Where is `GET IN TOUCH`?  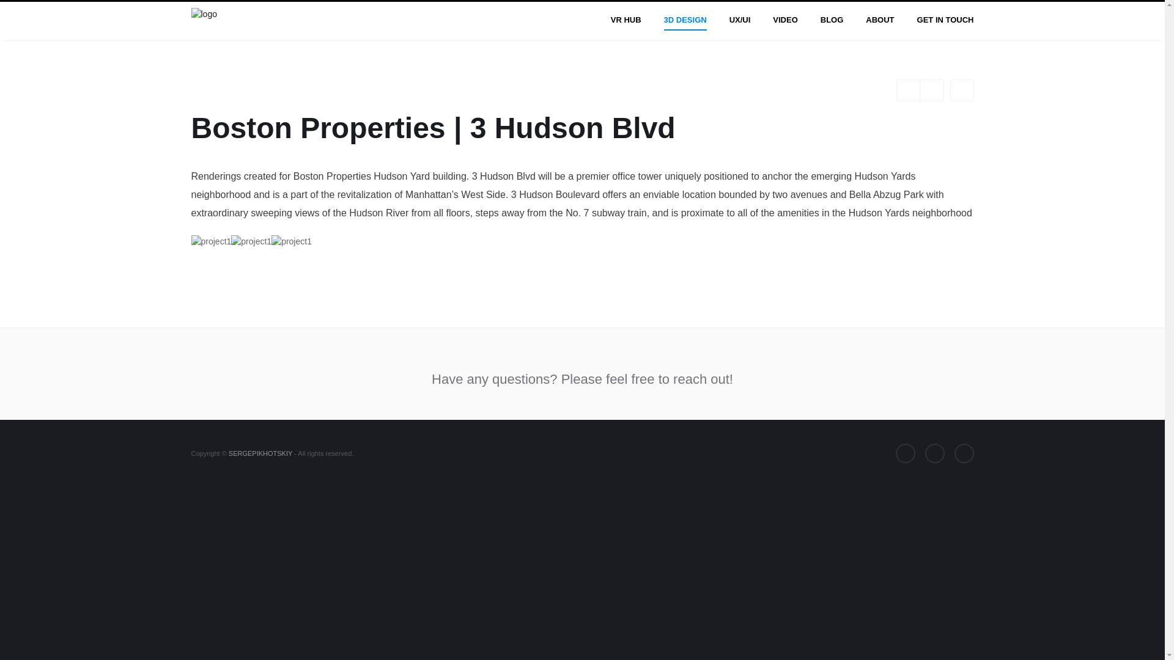 GET IN TOUCH is located at coordinates (940, 21).